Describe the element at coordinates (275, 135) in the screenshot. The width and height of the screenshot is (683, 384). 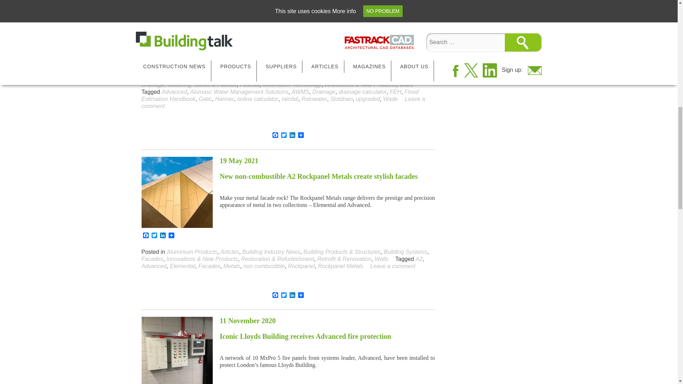
I see `Facebook` at that location.